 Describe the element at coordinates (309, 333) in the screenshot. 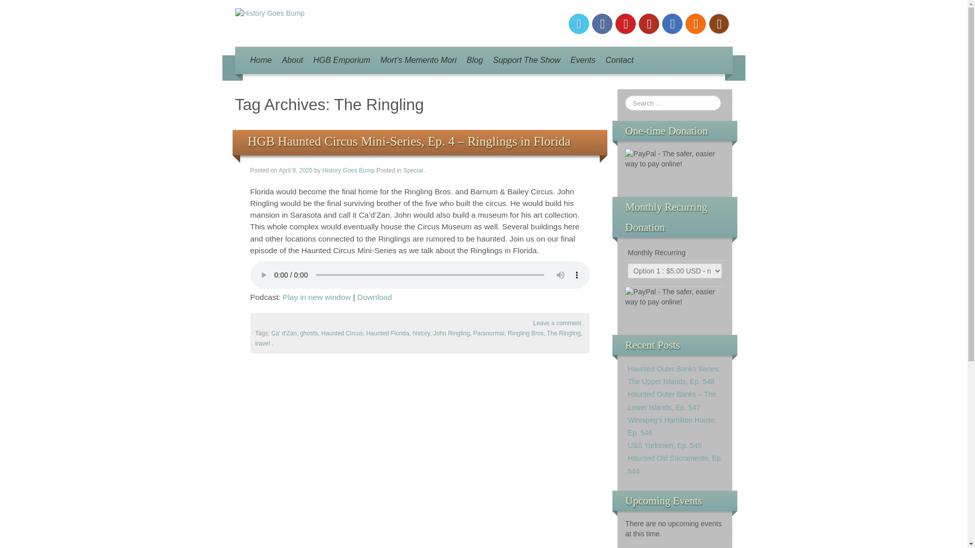

I see `ghosts` at that location.